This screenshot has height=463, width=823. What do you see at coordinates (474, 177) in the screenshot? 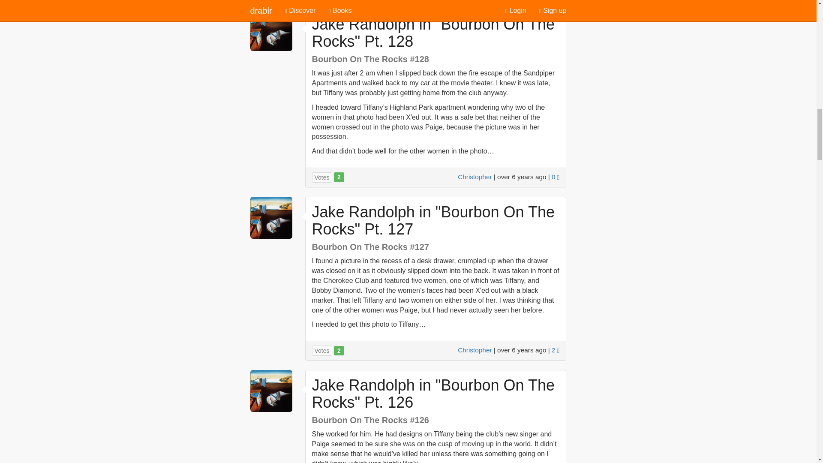
I see `Christopher` at bounding box center [474, 177].